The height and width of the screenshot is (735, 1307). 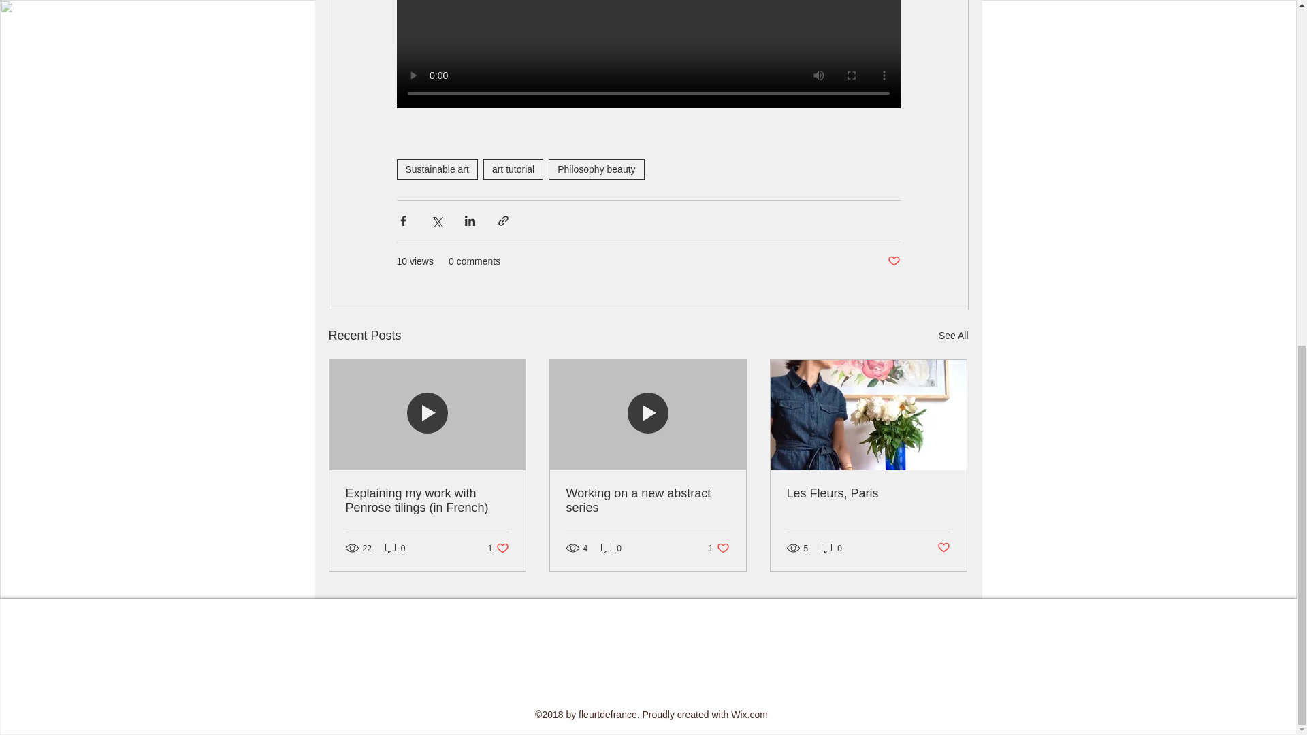 What do you see at coordinates (719, 548) in the screenshot?
I see `See All` at bounding box center [719, 548].